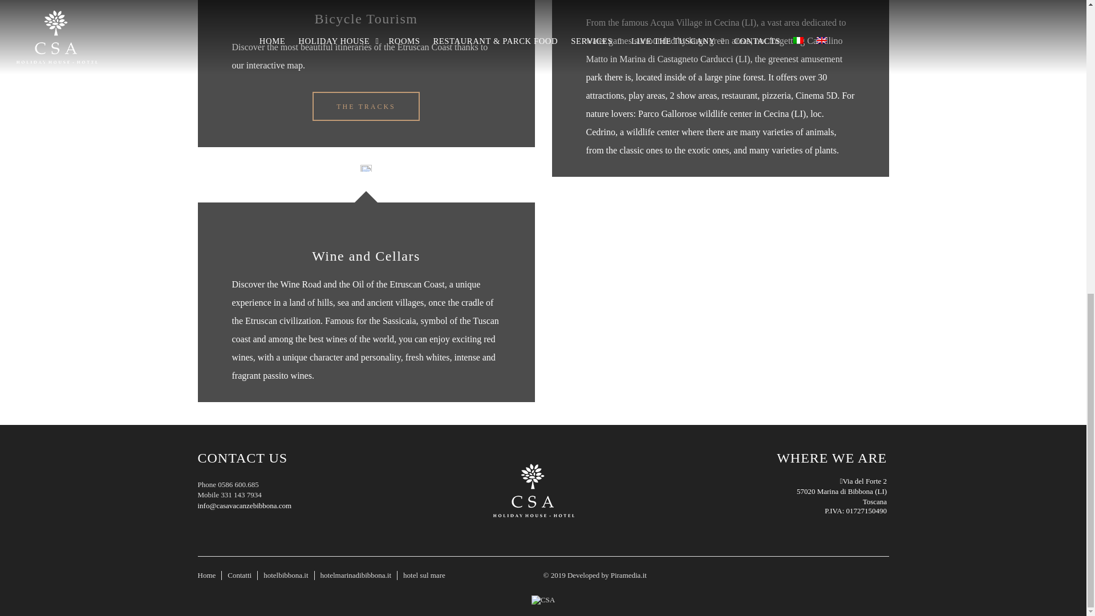 This screenshot has height=616, width=1095. What do you see at coordinates (366, 106) in the screenshot?
I see `THE TRACKS` at bounding box center [366, 106].